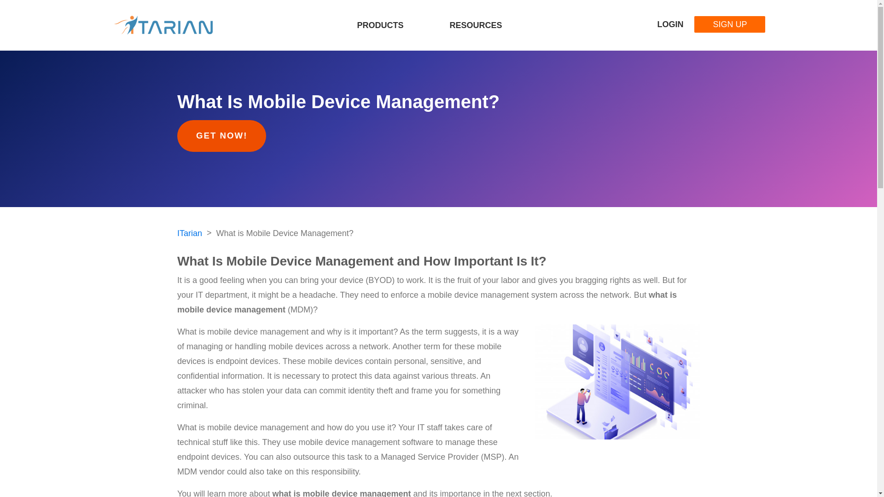 The image size is (884, 497). Describe the element at coordinates (221, 136) in the screenshot. I see `GET NOW!` at that location.